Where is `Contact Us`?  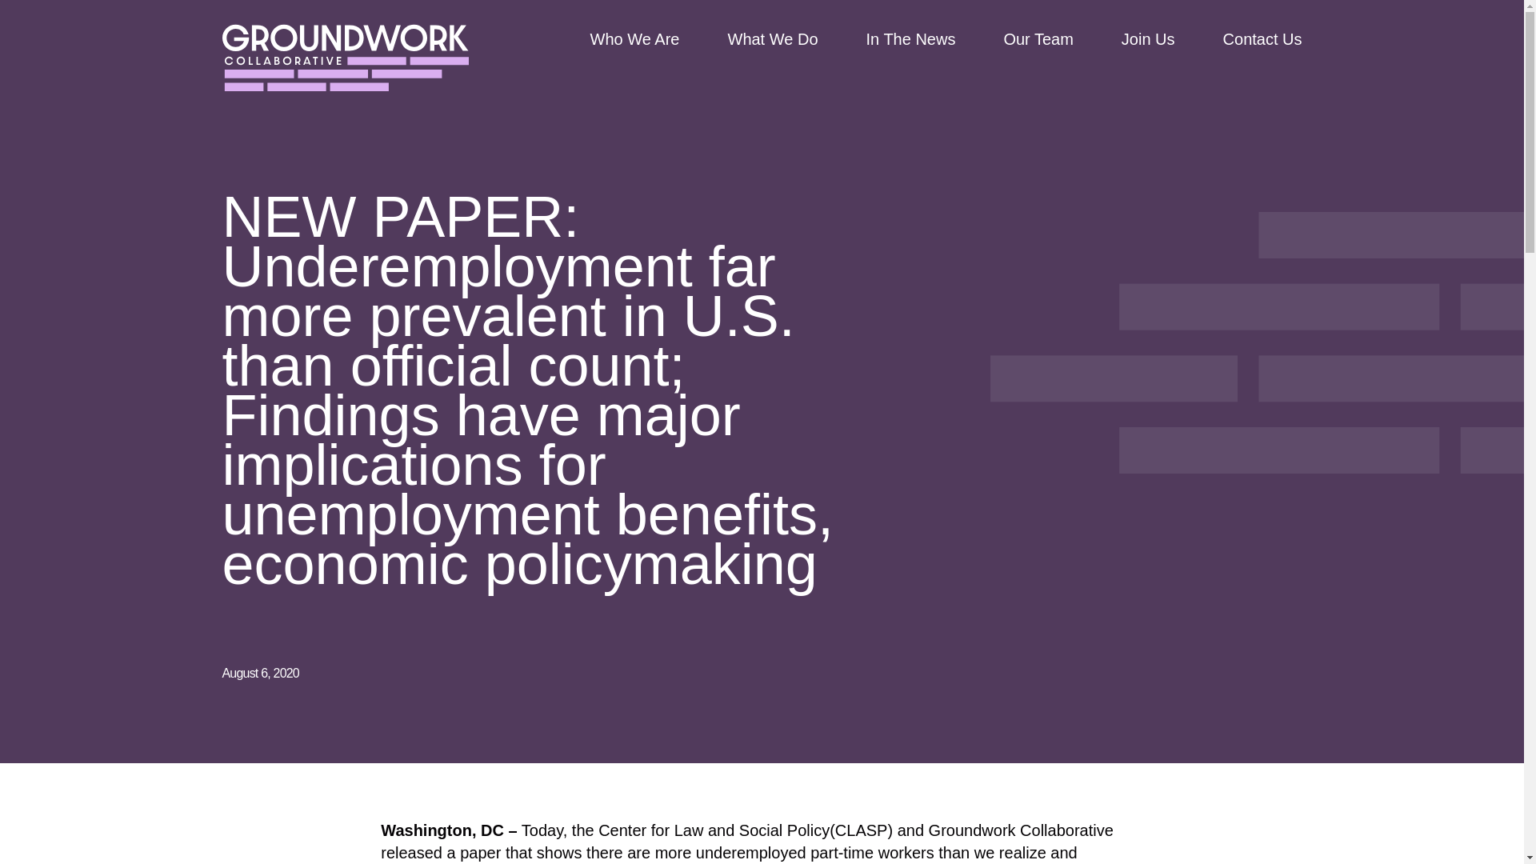
Contact Us is located at coordinates (1262, 39).